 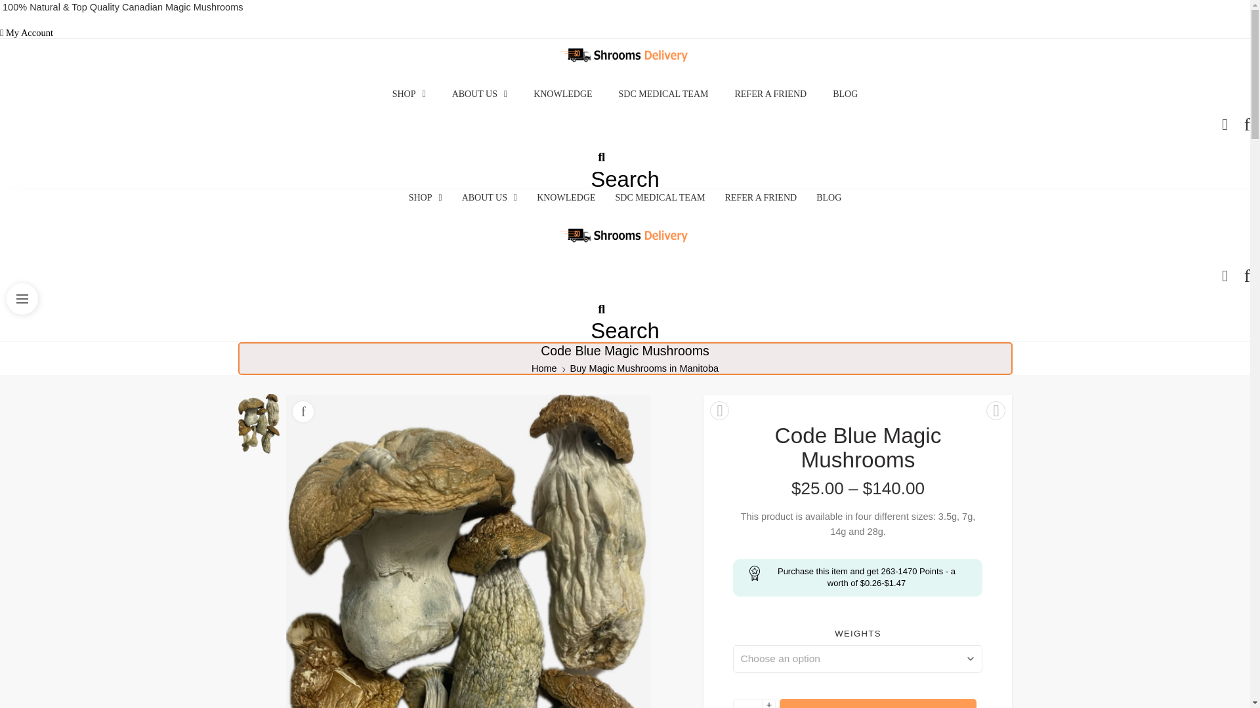 I want to click on KNOWLEDGE, so click(x=562, y=94).